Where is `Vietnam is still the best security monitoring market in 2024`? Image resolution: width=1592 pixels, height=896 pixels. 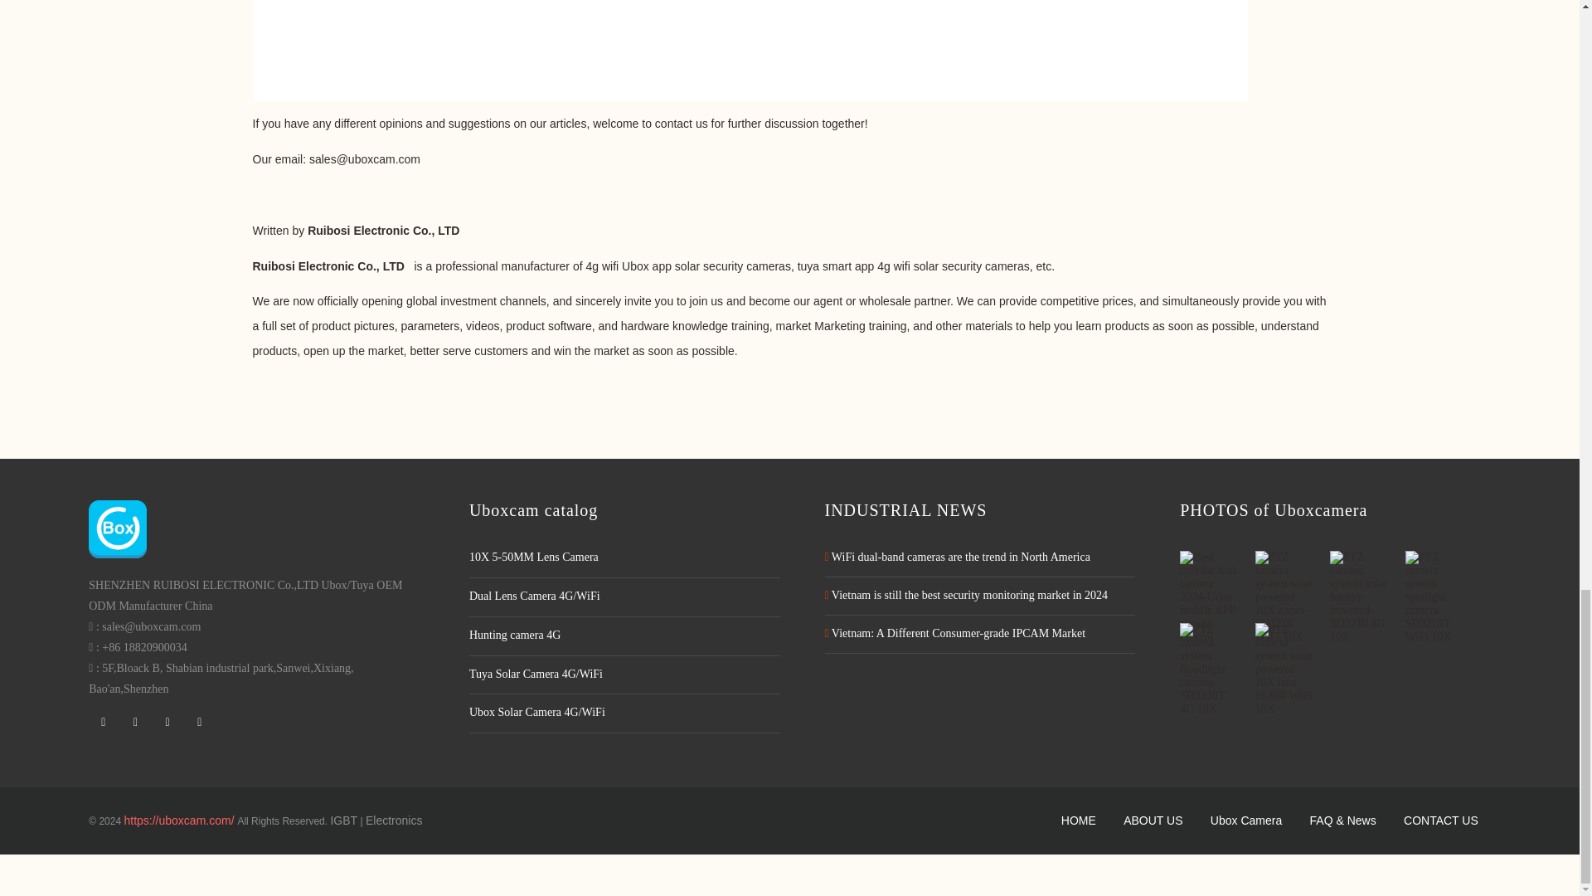
Vietnam is still the best security monitoring market in 2024 is located at coordinates (966, 594).